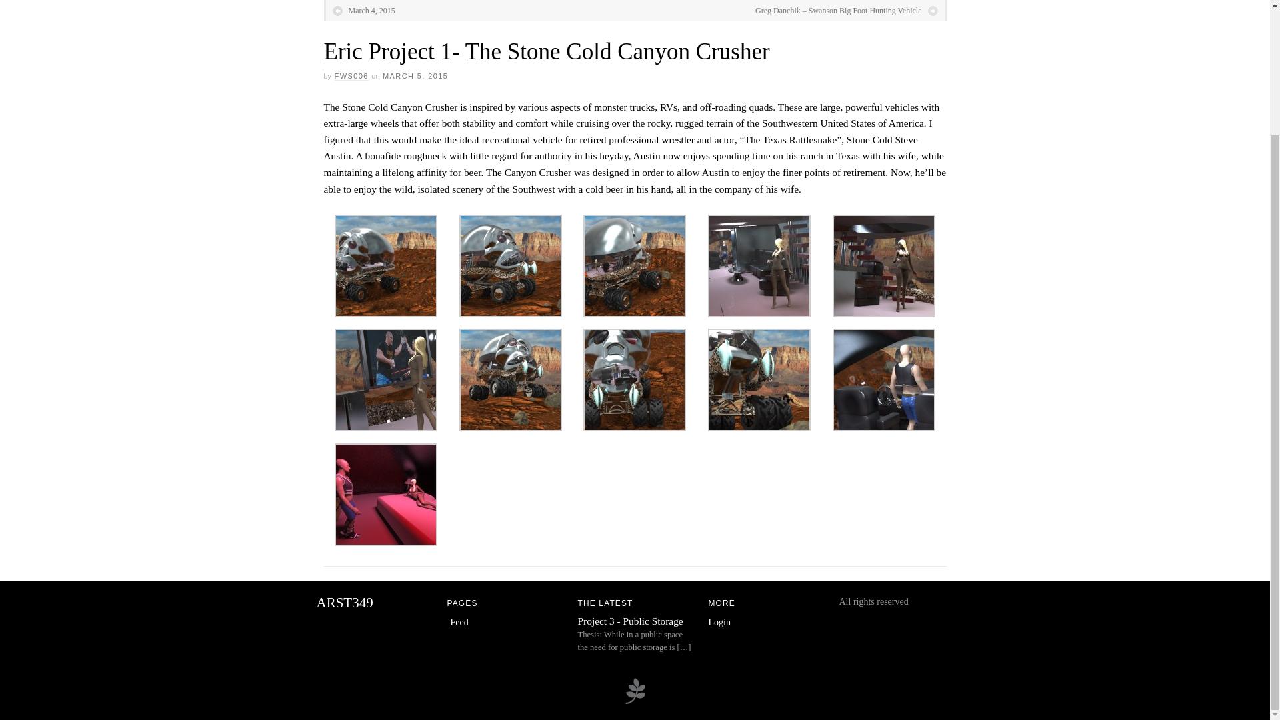  Describe the element at coordinates (351, 76) in the screenshot. I see `FWS006` at that location.